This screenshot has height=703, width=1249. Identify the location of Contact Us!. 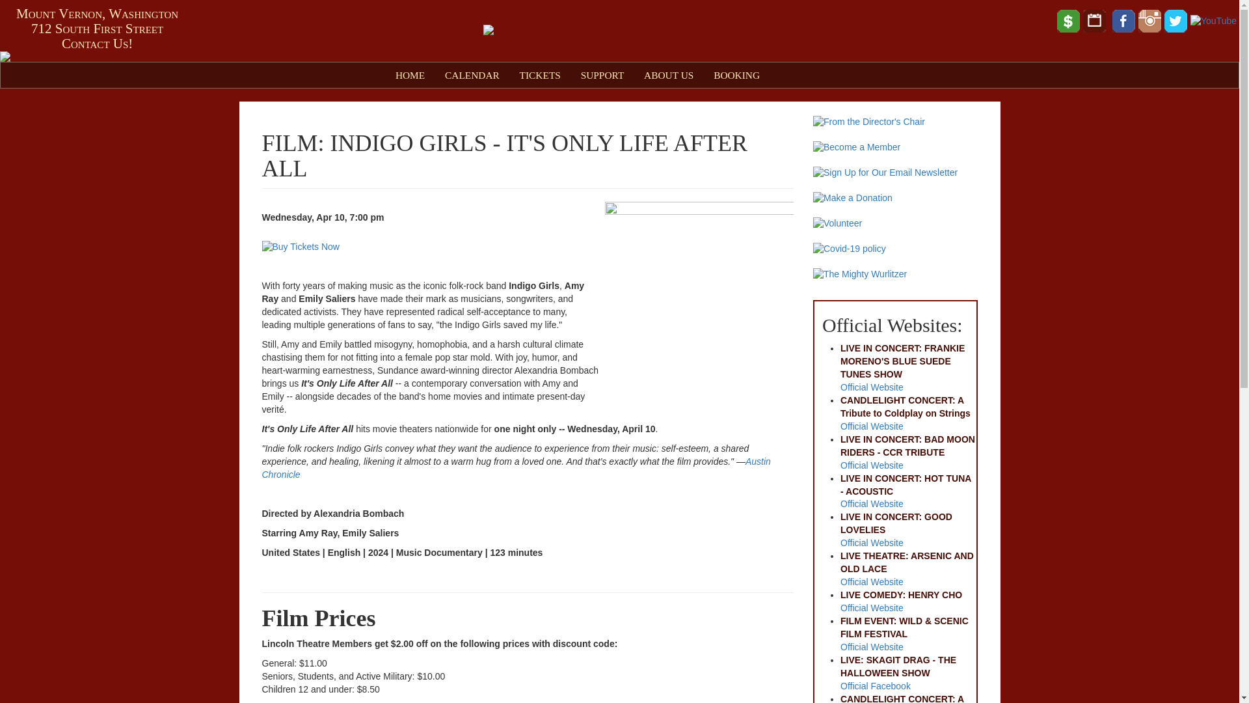
(96, 43).